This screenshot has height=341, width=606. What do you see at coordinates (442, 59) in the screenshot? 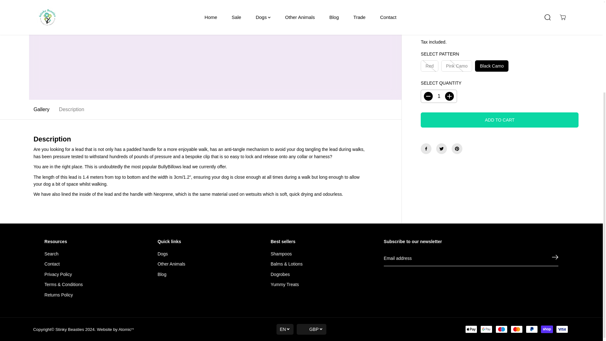
I see `Twitter` at bounding box center [442, 59].